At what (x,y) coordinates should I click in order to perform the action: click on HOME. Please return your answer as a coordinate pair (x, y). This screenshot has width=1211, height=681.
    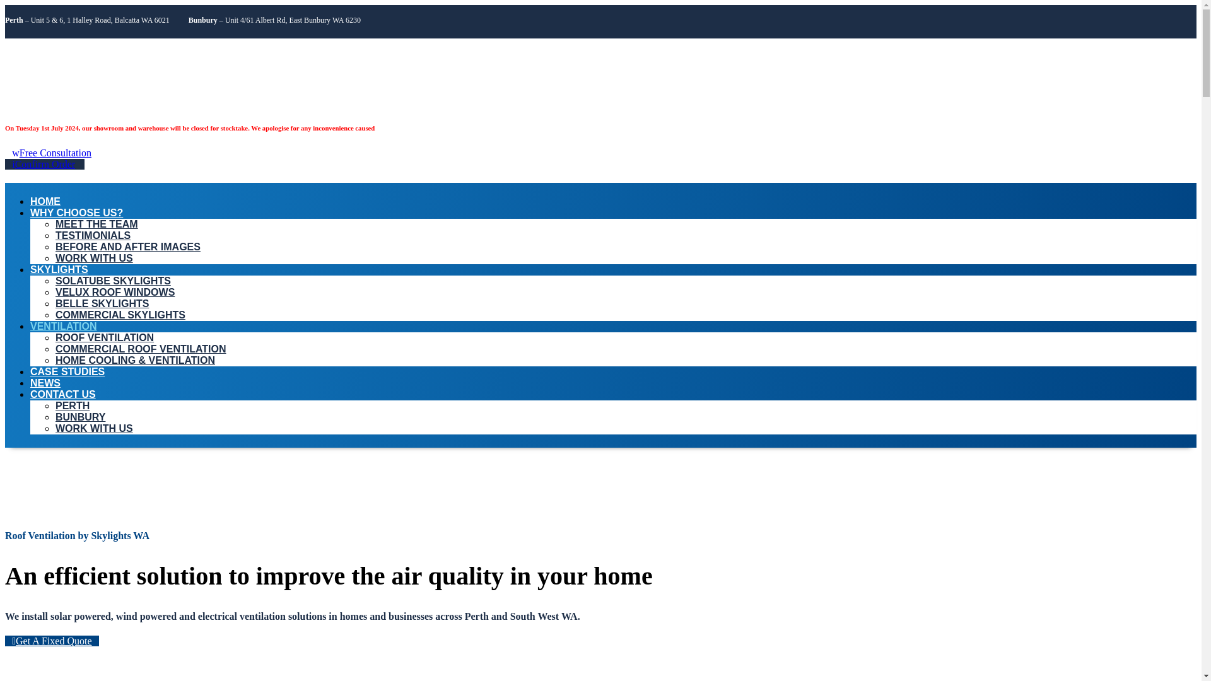
    Looking at the image, I should click on (45, 202).